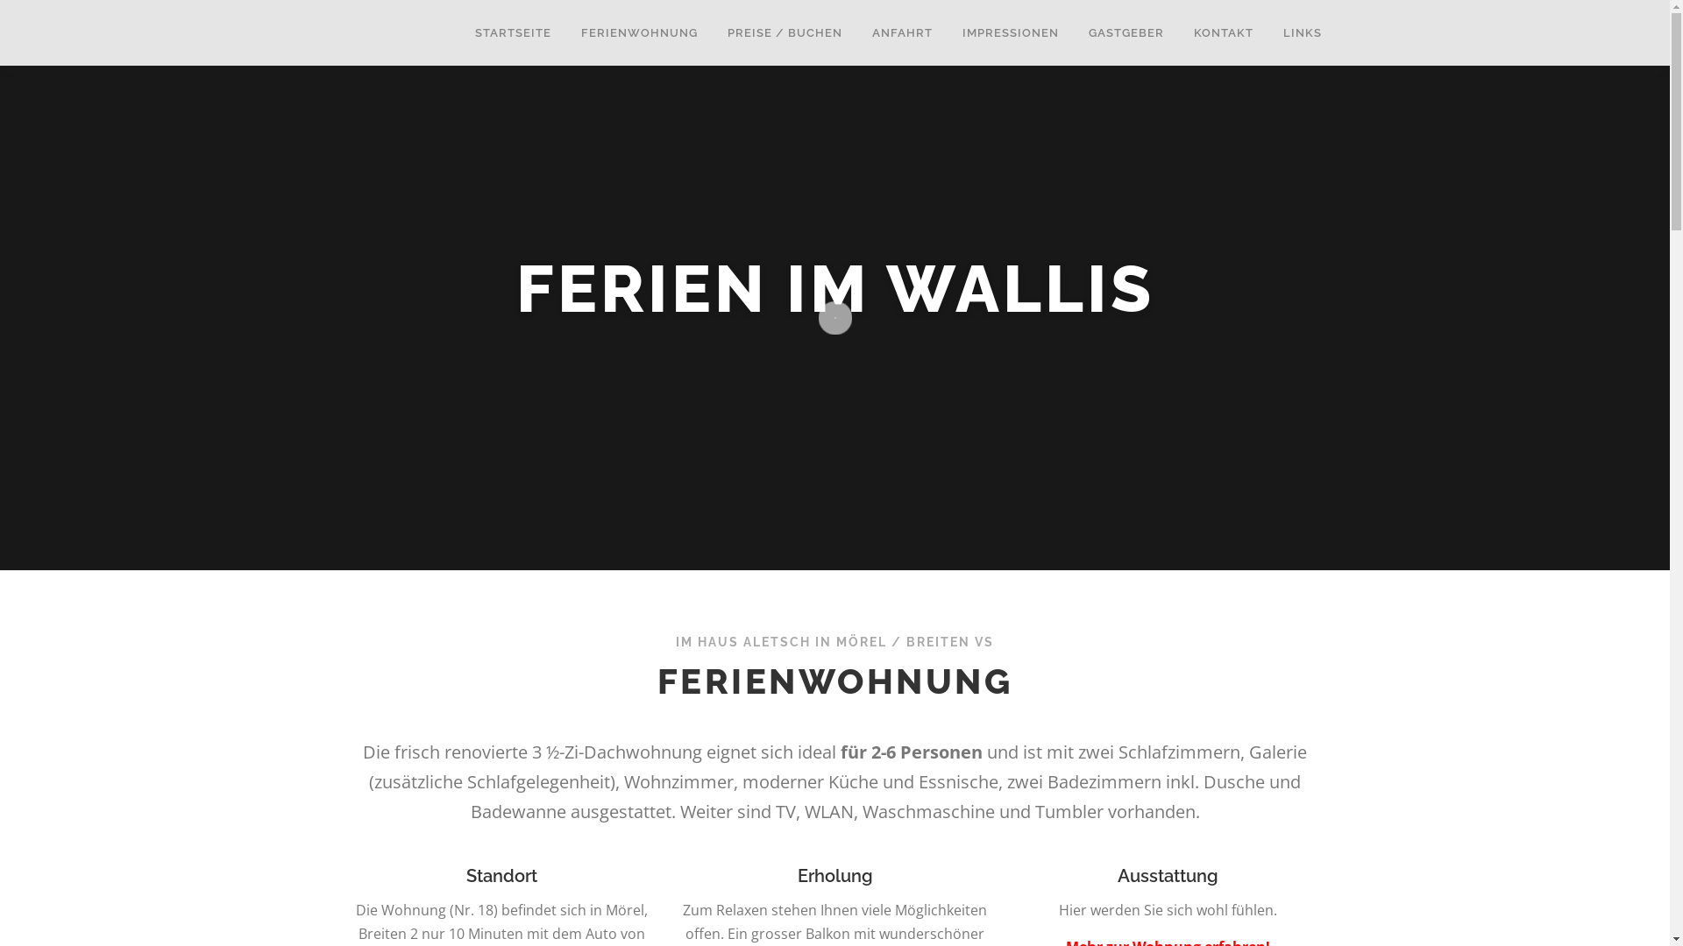 The height and width of the screenshot is (946, 1683). I want to click on PREISE / BUCHEN, so click(784, 33).